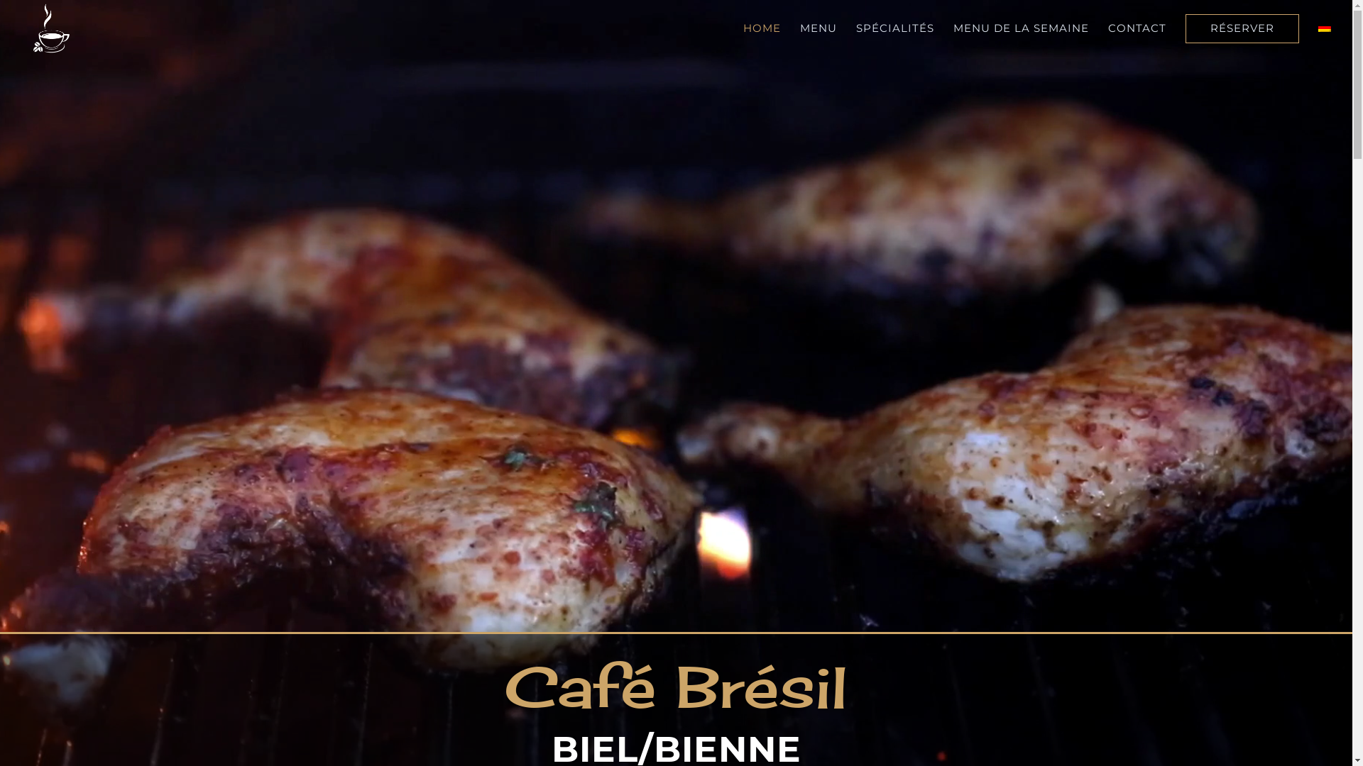  What do you see at coordinates (1137, 31) in the screenshot?
I see `CONTACT` at bounding box center [1137, 31].